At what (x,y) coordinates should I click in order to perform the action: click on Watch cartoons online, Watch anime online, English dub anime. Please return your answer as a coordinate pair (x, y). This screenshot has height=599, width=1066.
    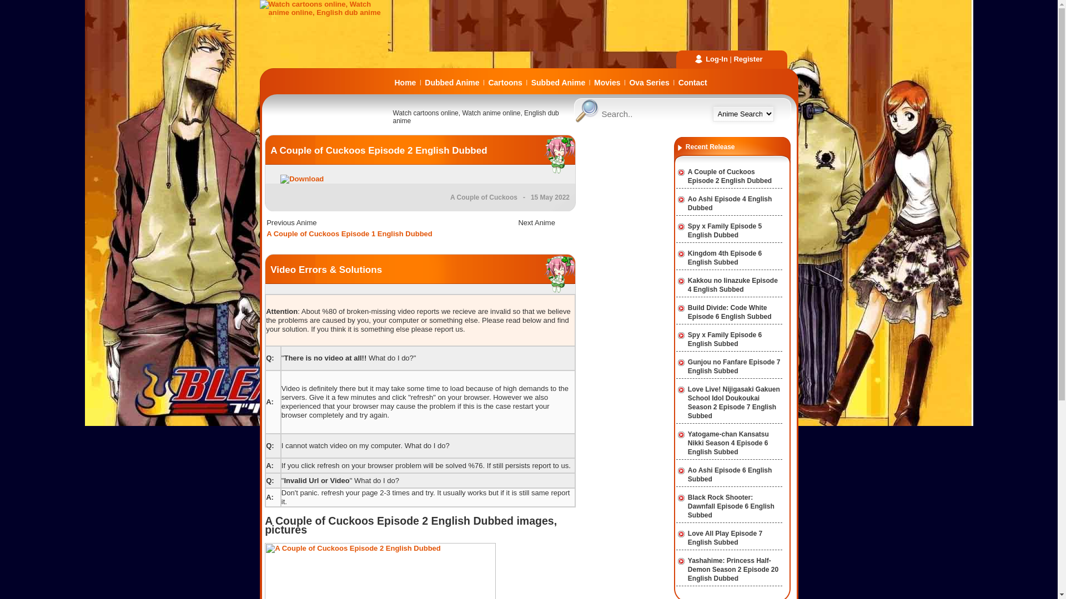
    Looking at the image, I should click on (326, 12).